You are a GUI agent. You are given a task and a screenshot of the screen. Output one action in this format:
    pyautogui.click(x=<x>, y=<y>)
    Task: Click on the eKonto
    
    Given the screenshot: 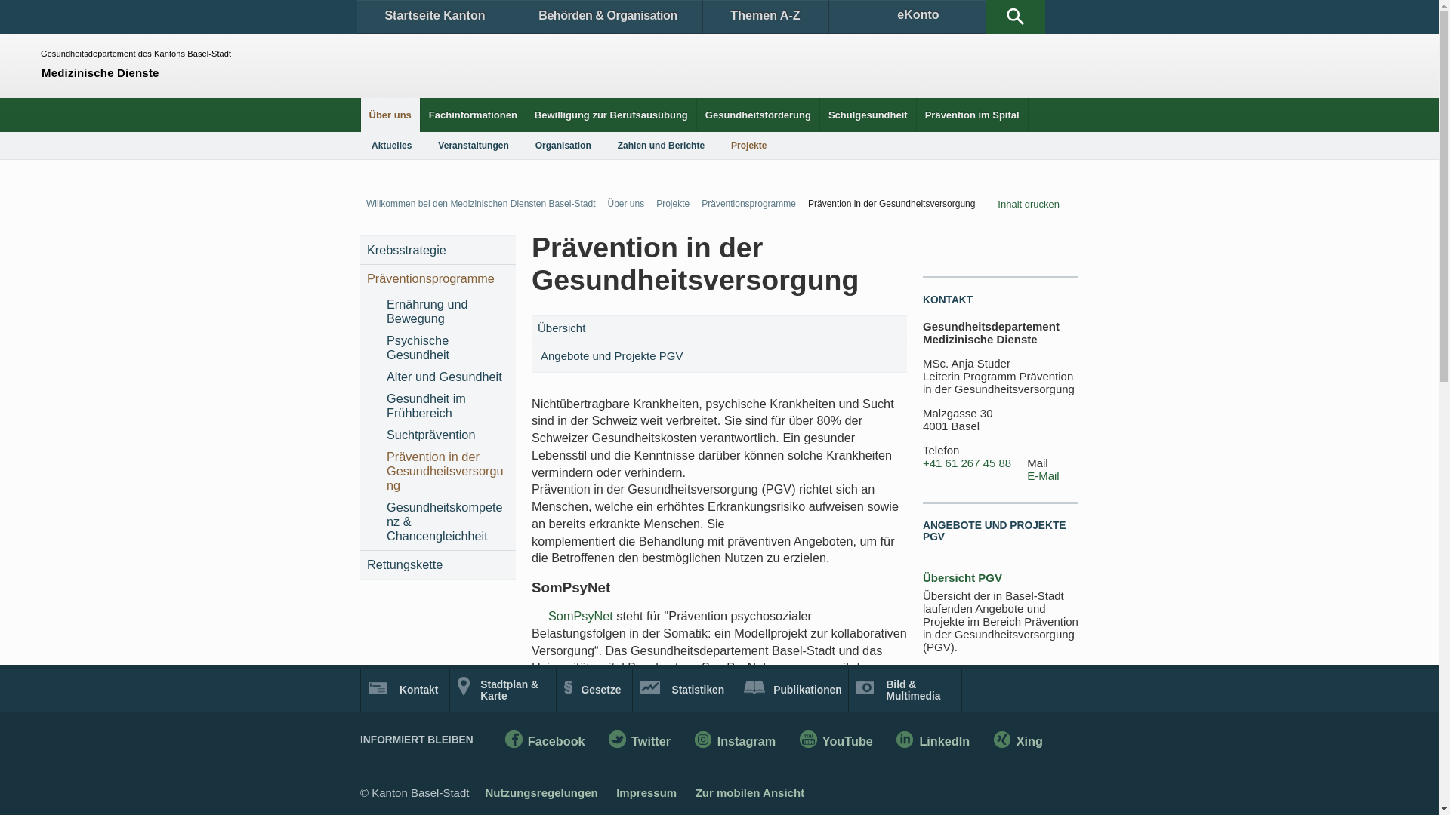 What is the action you would take?
    pyautogui.click(x=908, y=17)
    